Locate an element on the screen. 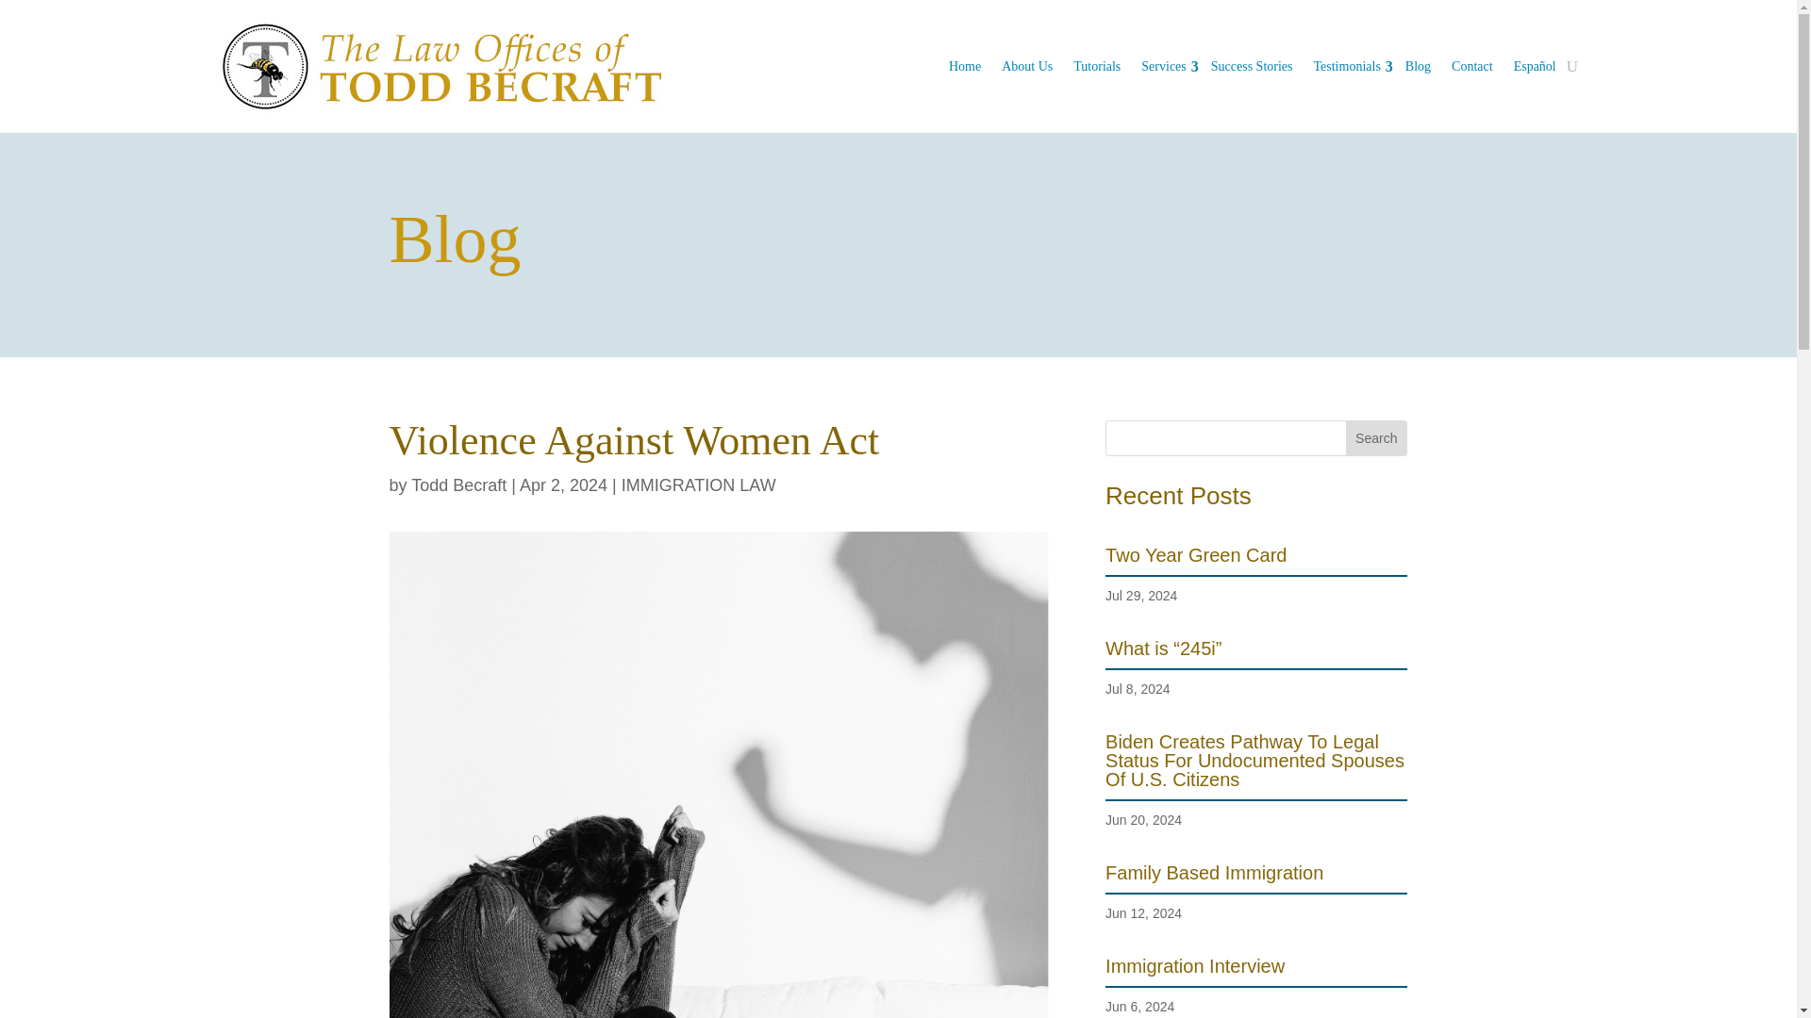 The height and width of the screenshot is (1018, 1811). Todd Becraft is located at coordinates (458, 484).